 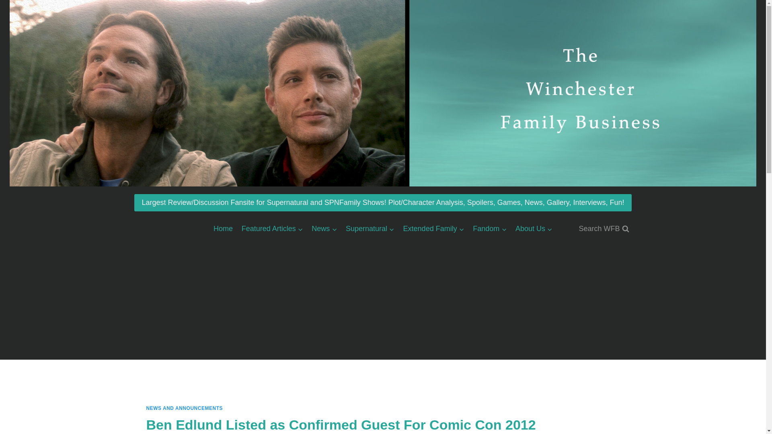 What do you see at coordinates (604, 229) in the screenshot?
I see `Search WFB` at bounding box center [604, 229].